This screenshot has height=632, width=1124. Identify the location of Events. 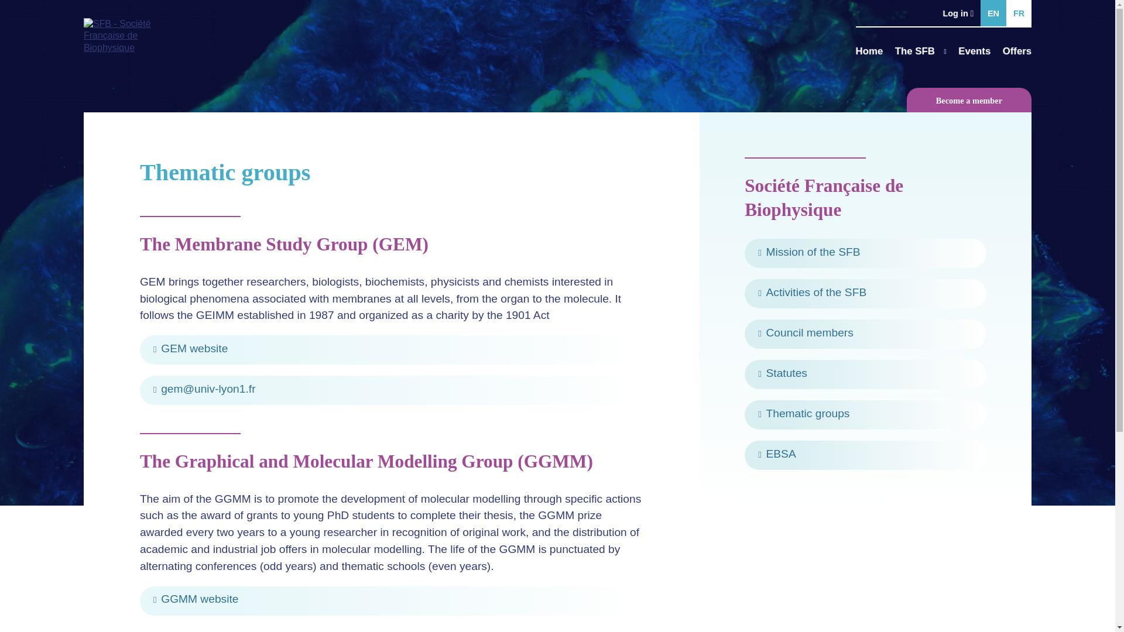
(974, 48).